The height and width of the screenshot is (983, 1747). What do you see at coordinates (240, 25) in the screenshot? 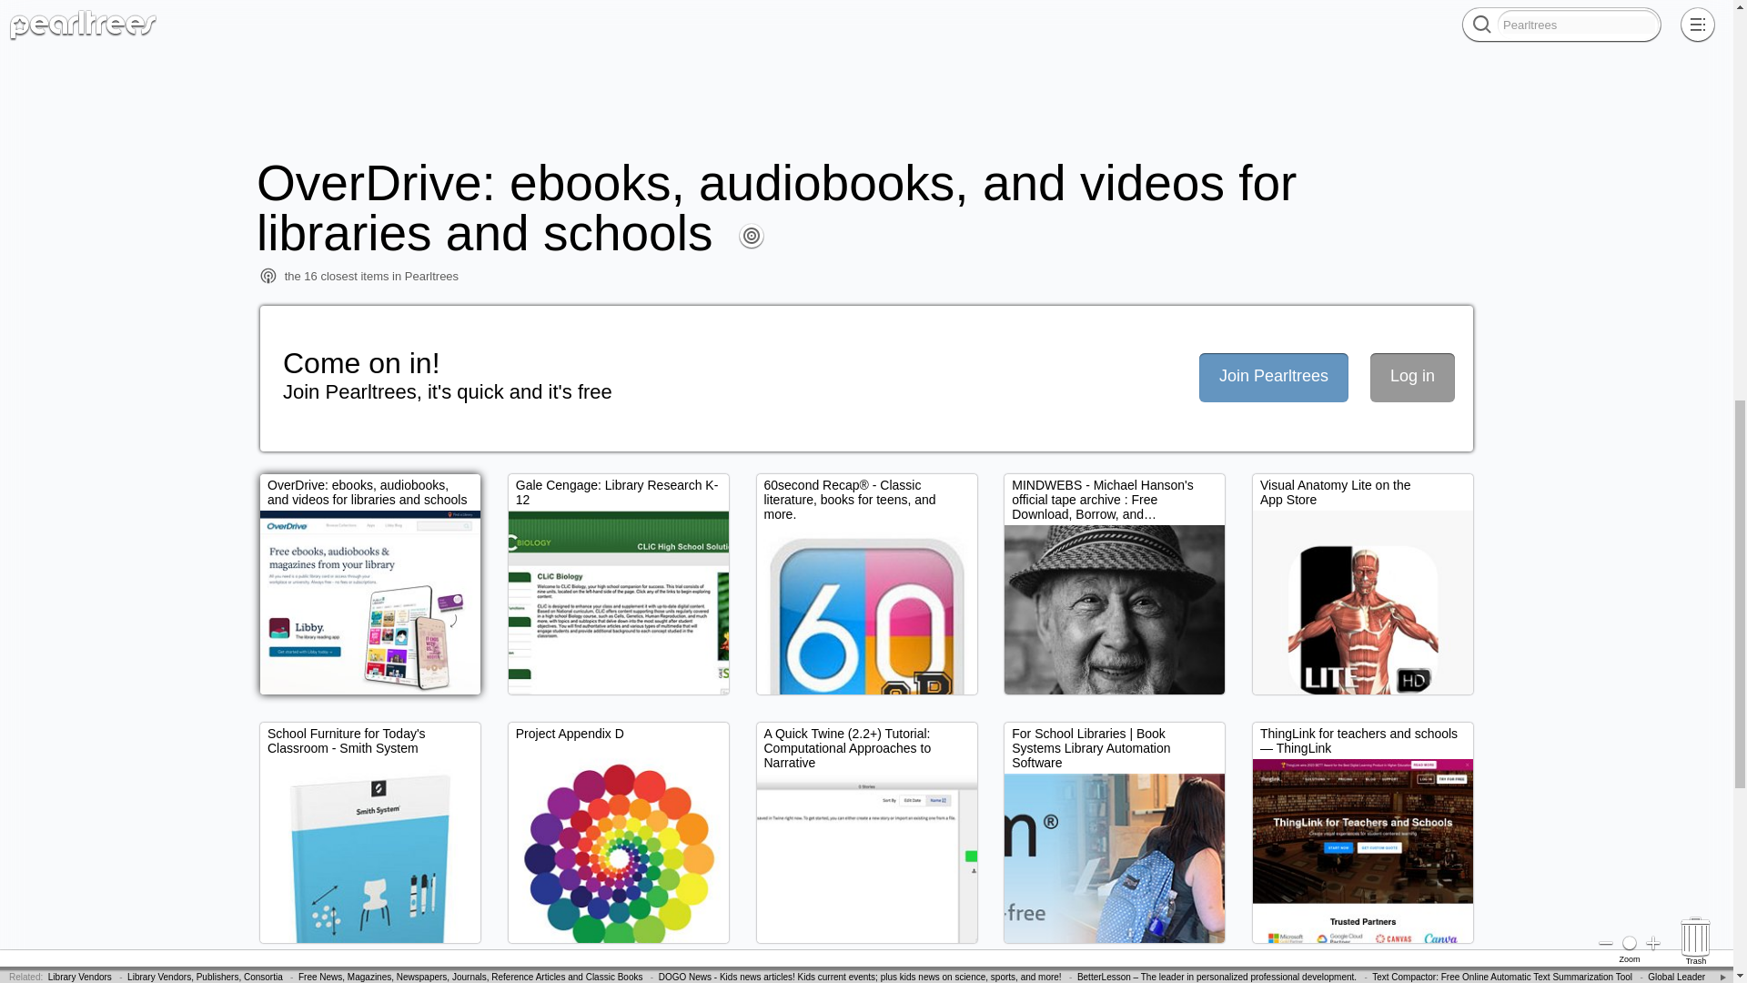
I see `200 Prompts for Argumentative Writing - The New York Times` at bounding box center [240, 25].